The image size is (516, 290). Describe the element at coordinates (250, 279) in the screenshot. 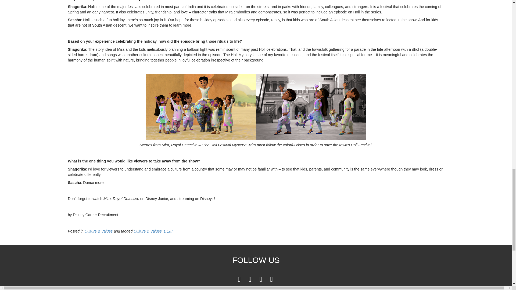

I see `LinkedIn` at that location.